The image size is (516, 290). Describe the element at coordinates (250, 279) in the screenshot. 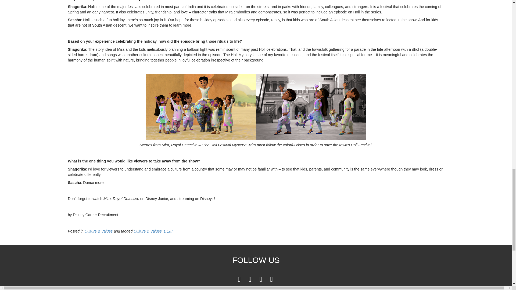

I see `LinkedIn` at that location.